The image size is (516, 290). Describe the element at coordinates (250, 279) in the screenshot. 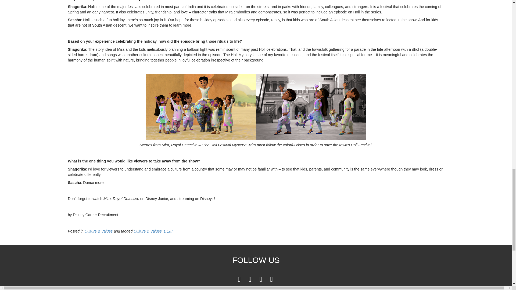

I see `LinkedIn` at that location.